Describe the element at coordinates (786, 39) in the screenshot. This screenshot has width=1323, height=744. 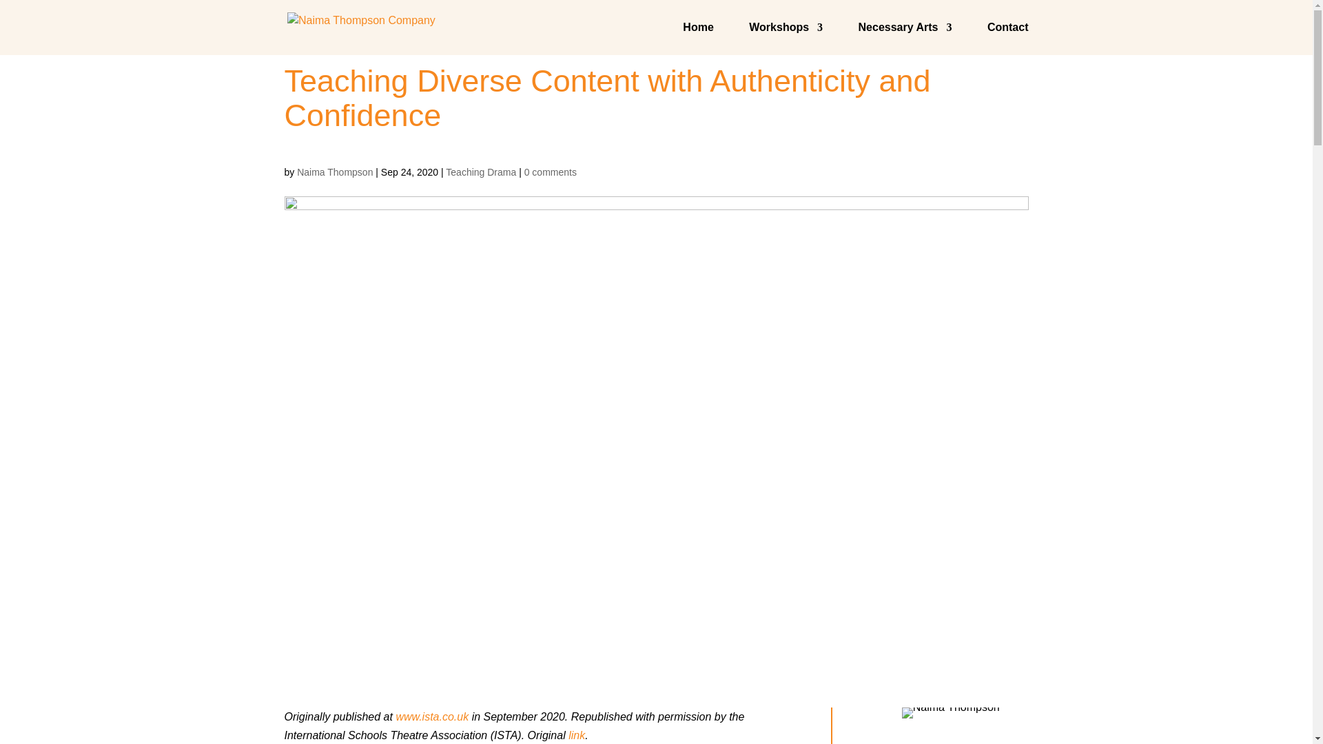
I see `Workshops` at that location.